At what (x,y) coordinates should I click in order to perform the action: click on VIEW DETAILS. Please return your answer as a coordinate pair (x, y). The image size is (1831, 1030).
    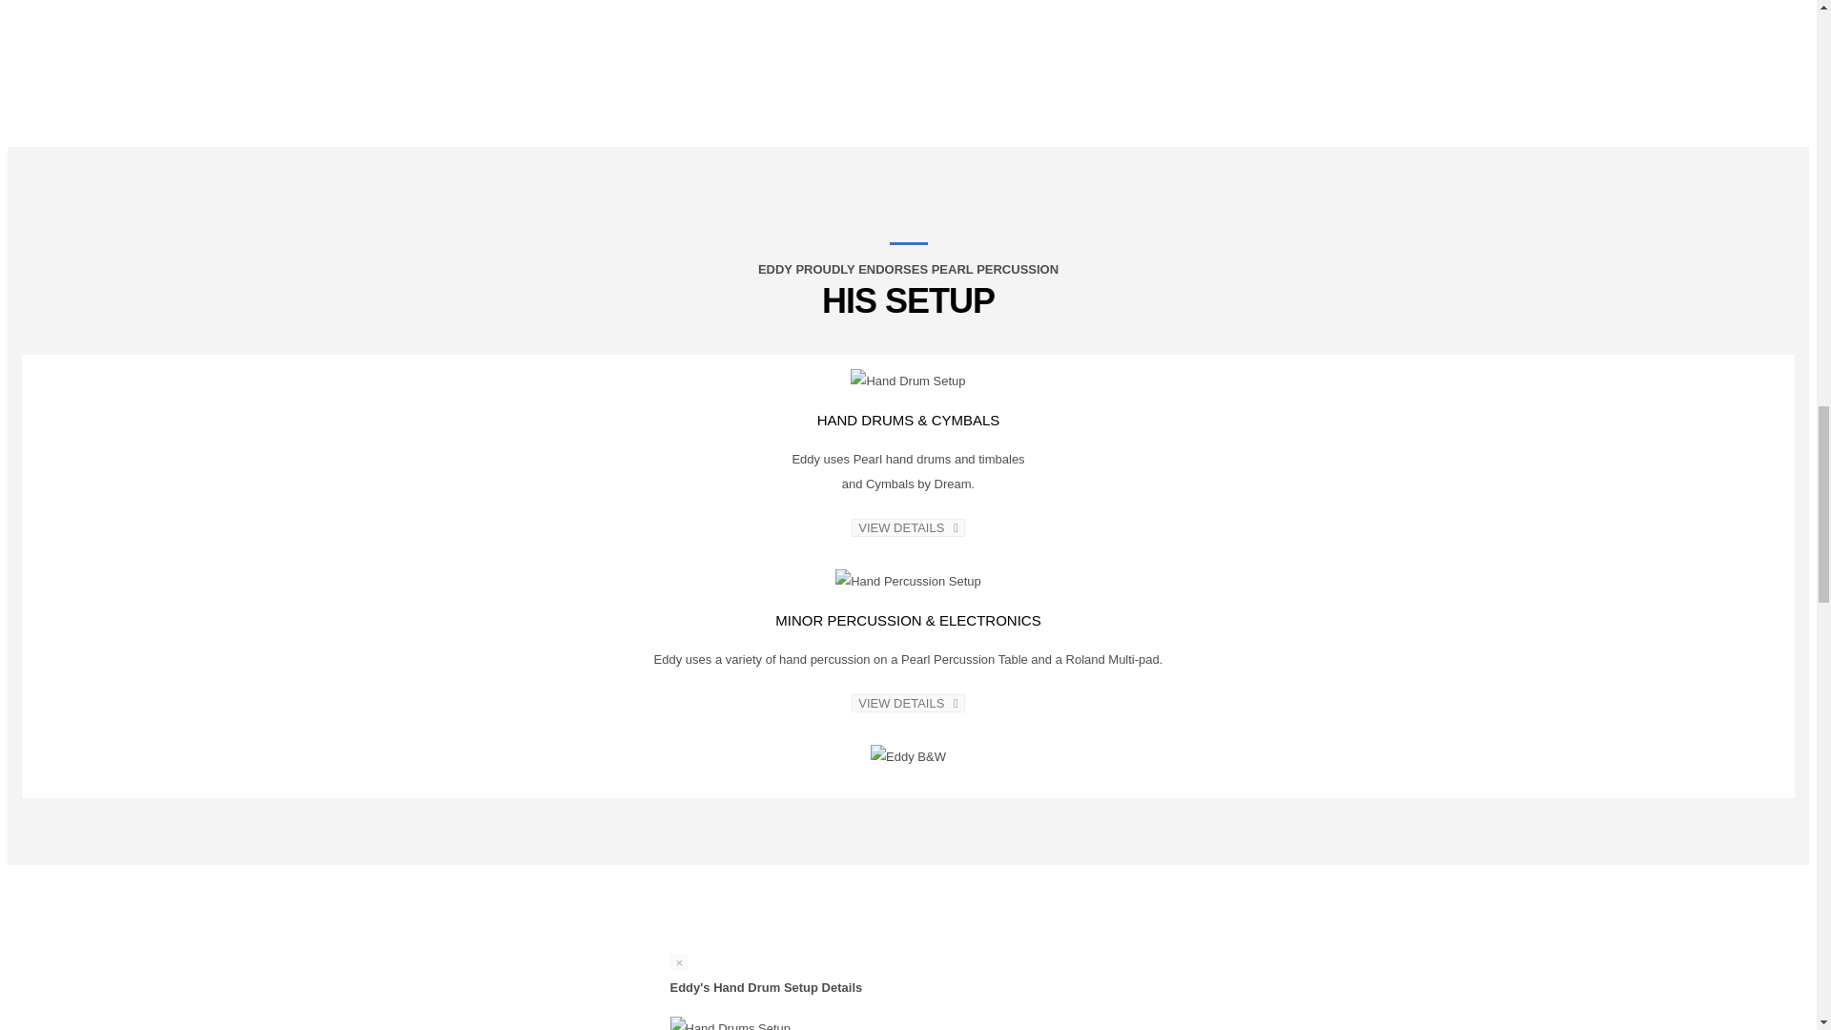
    Looking at the image, I should click on (908, 527).